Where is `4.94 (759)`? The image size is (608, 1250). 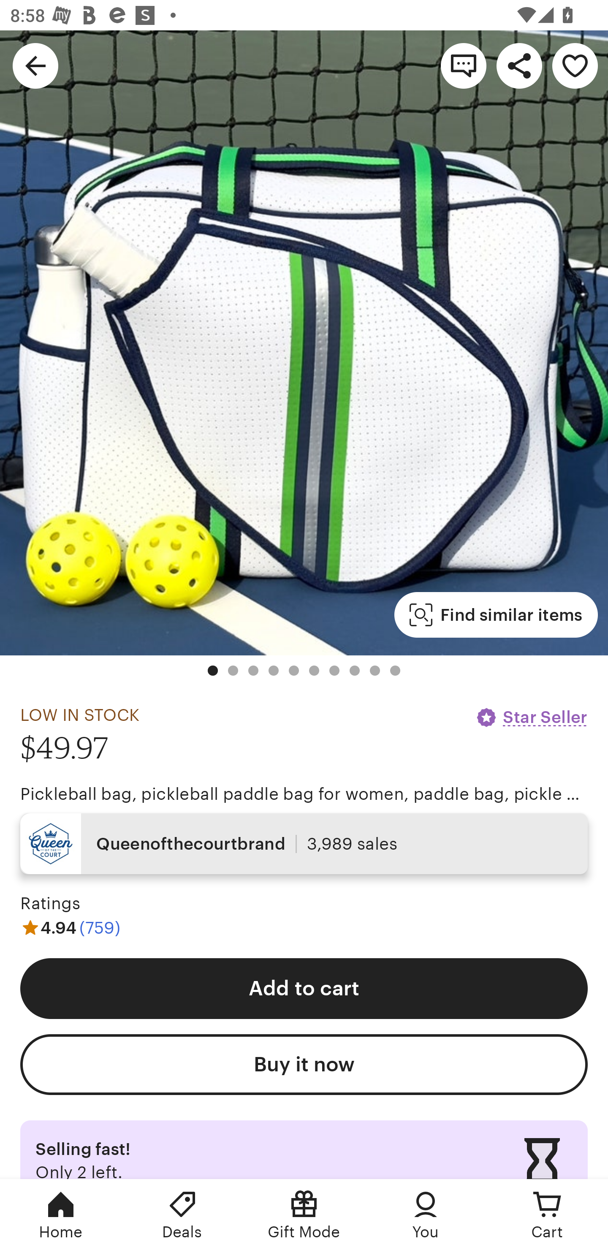 4.94 (759) is located at coordinates (70, 927).